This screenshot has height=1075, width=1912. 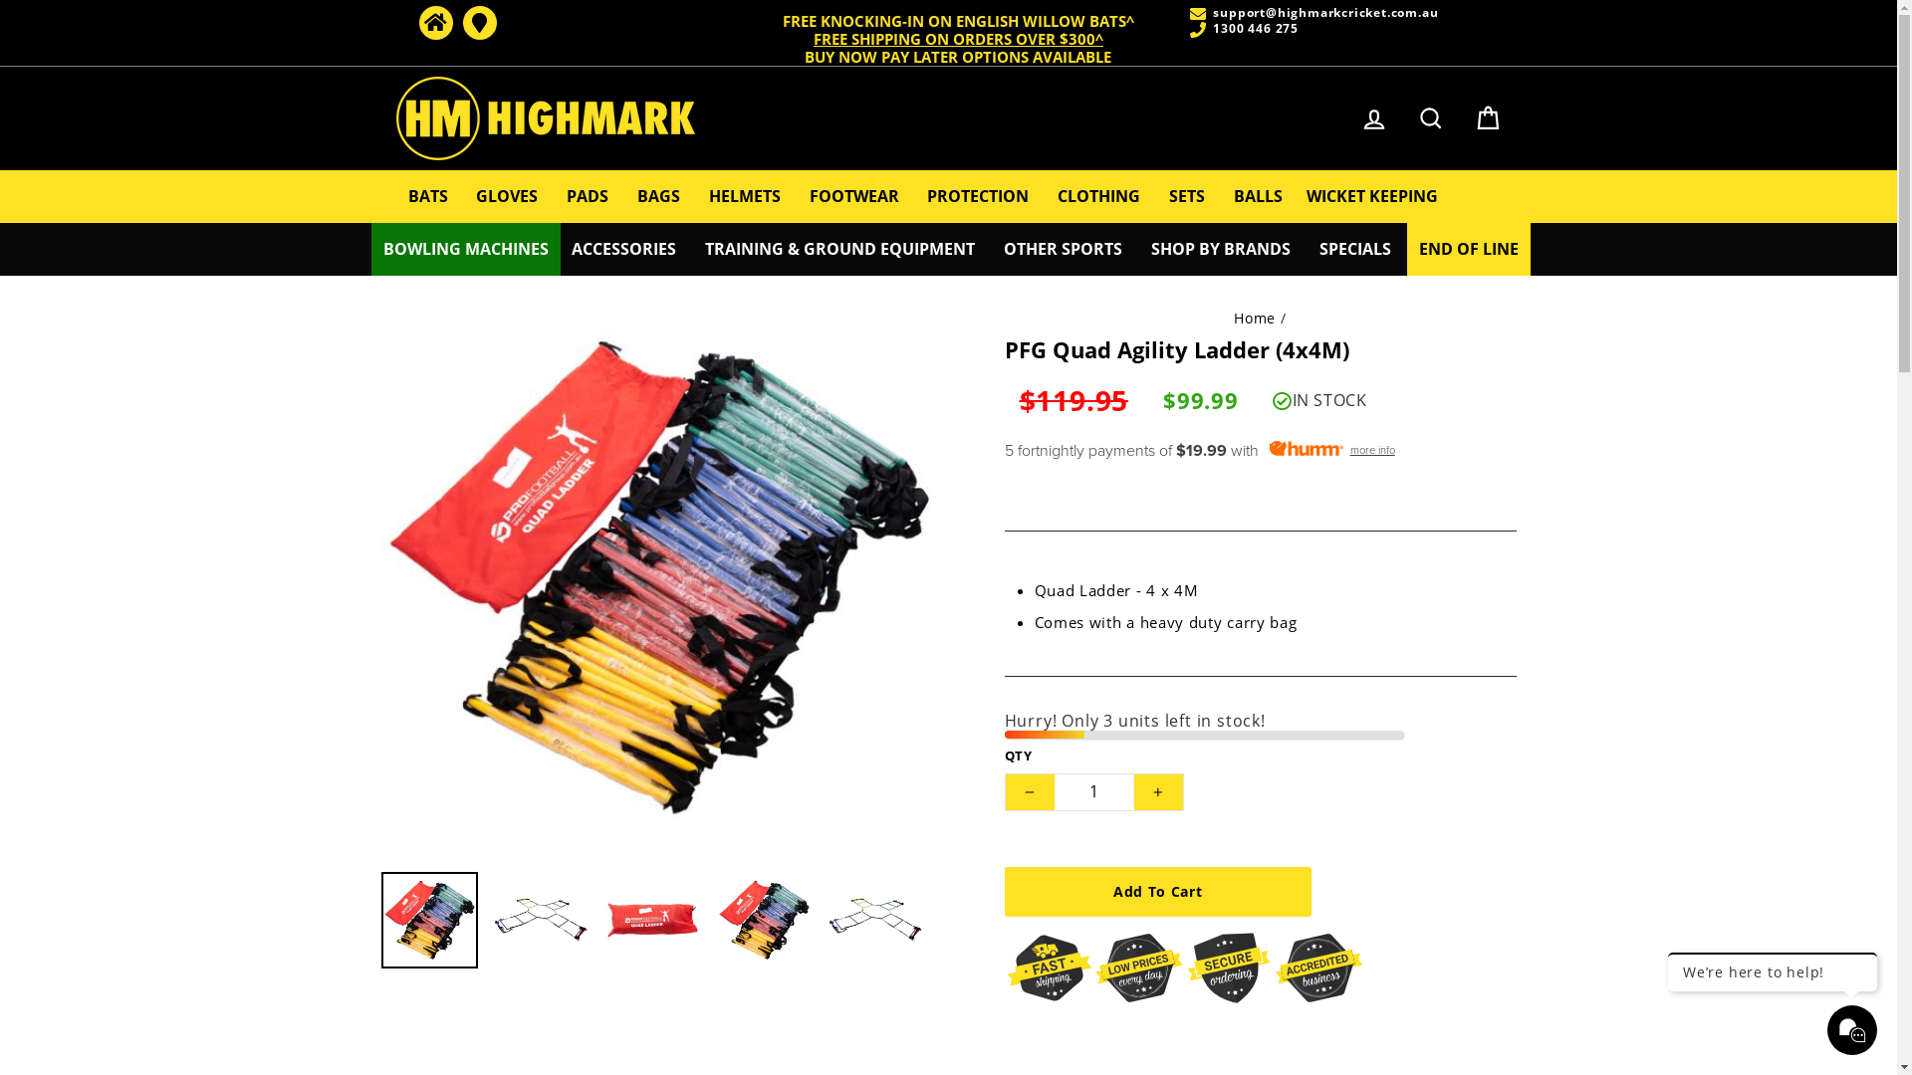 I want to click on FOOTWEAR, so click(x=854, y=197).